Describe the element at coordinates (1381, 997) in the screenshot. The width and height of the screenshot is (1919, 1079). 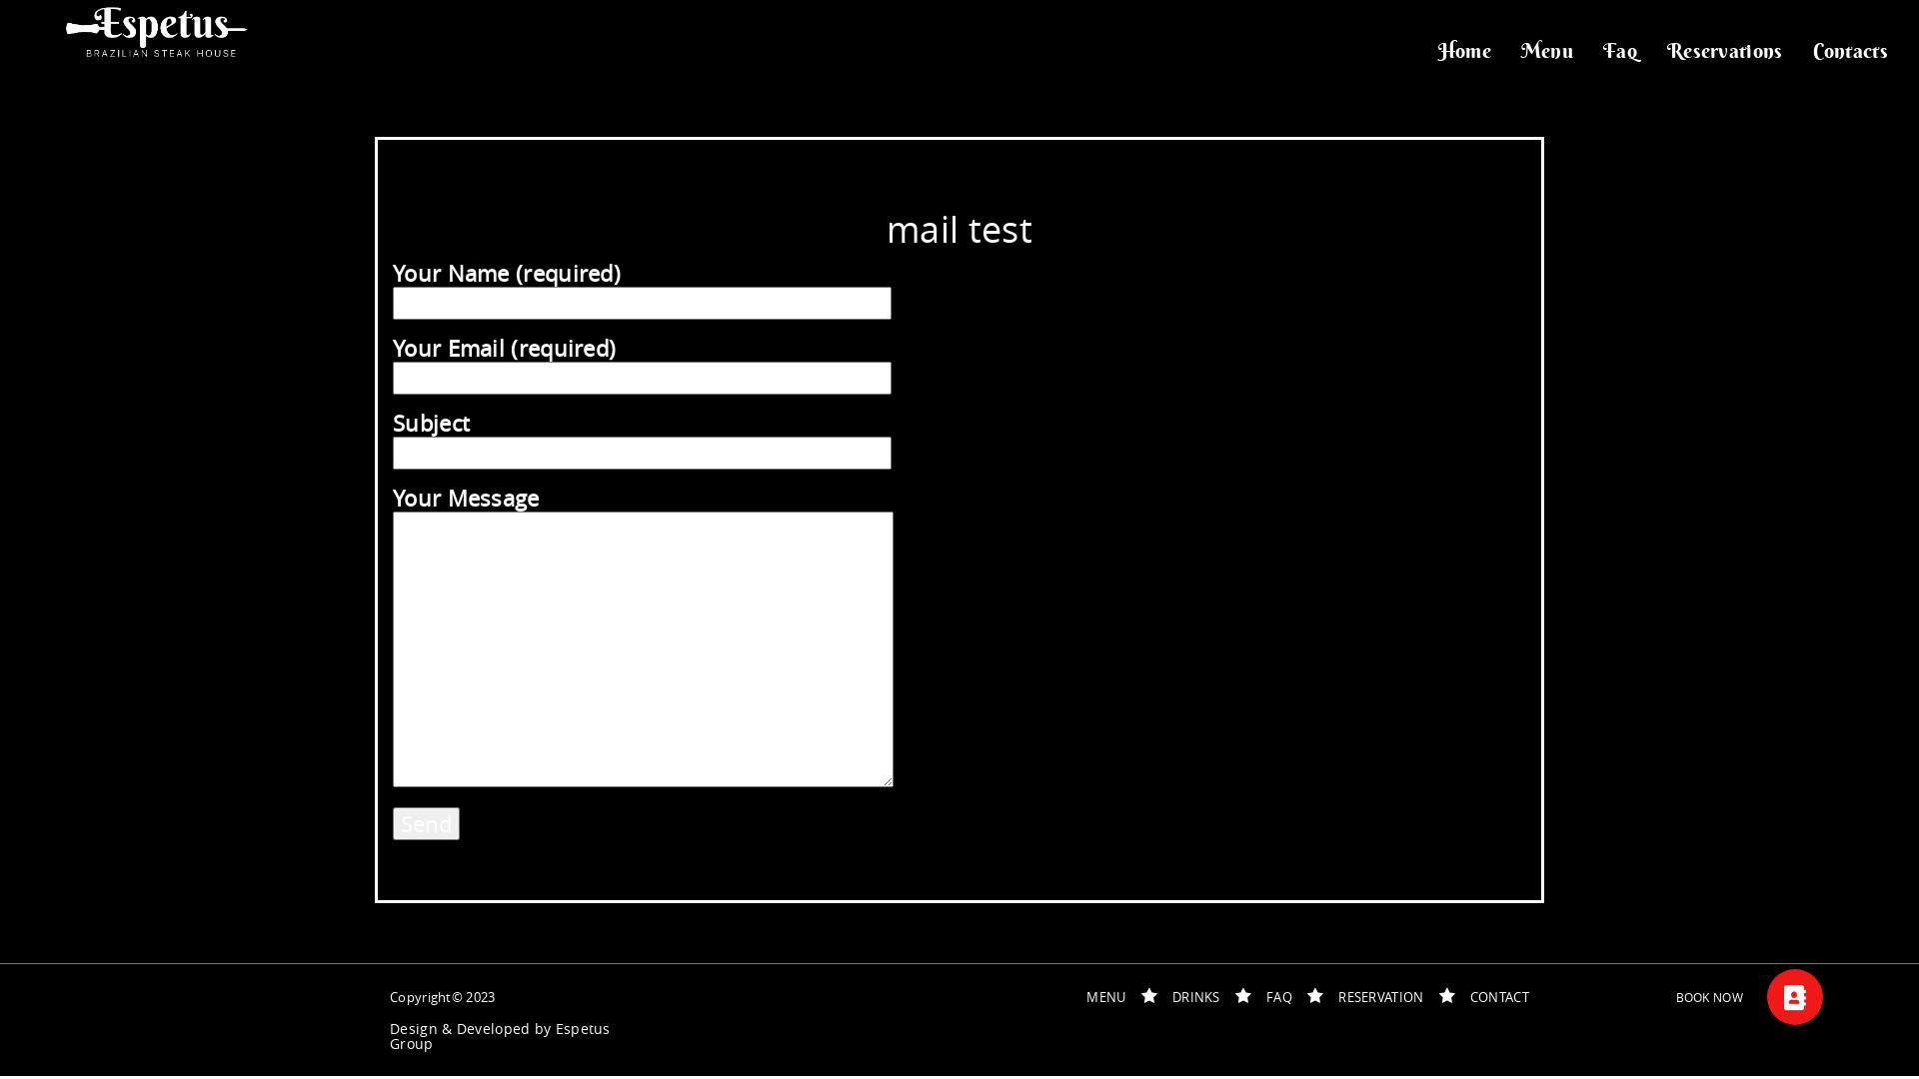
I see `RESERVATION` at that location.